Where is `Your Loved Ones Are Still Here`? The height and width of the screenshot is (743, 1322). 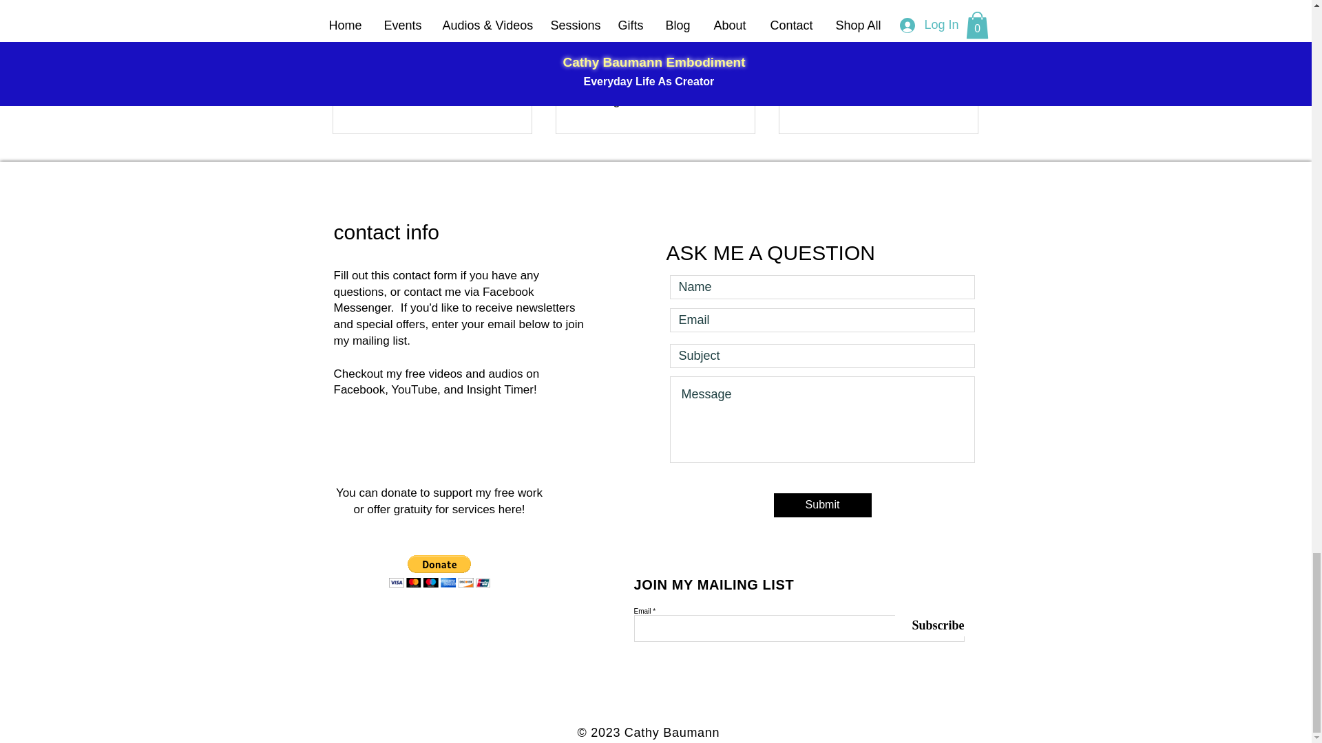
Your Loved Ones Are Still Here is located at coordinates (432, 93).